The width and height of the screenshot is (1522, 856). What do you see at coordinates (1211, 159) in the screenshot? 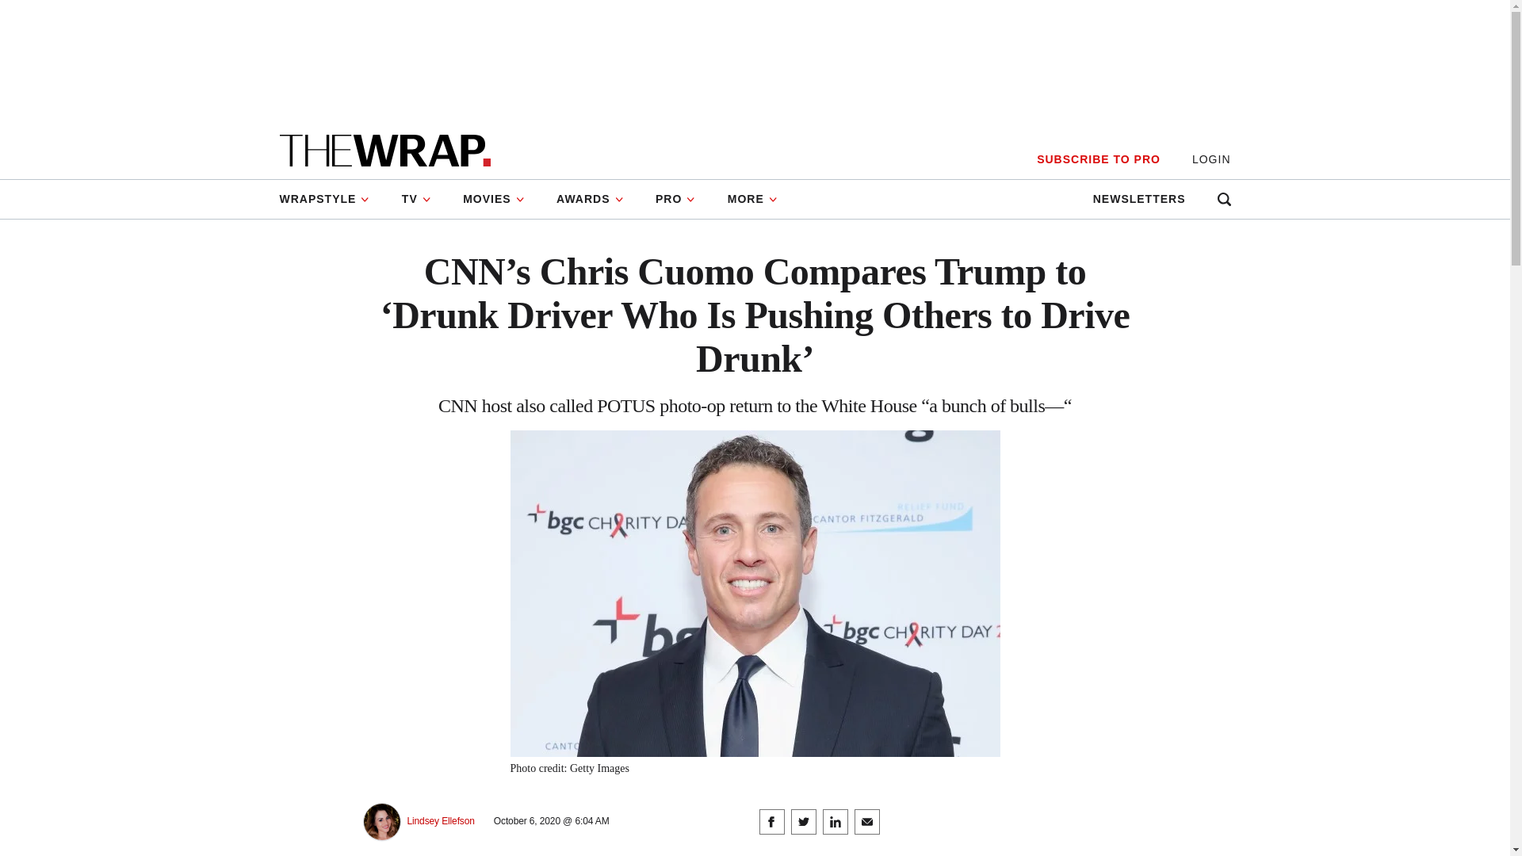
I see `LOGIN` at bounding box center [1211, 159].